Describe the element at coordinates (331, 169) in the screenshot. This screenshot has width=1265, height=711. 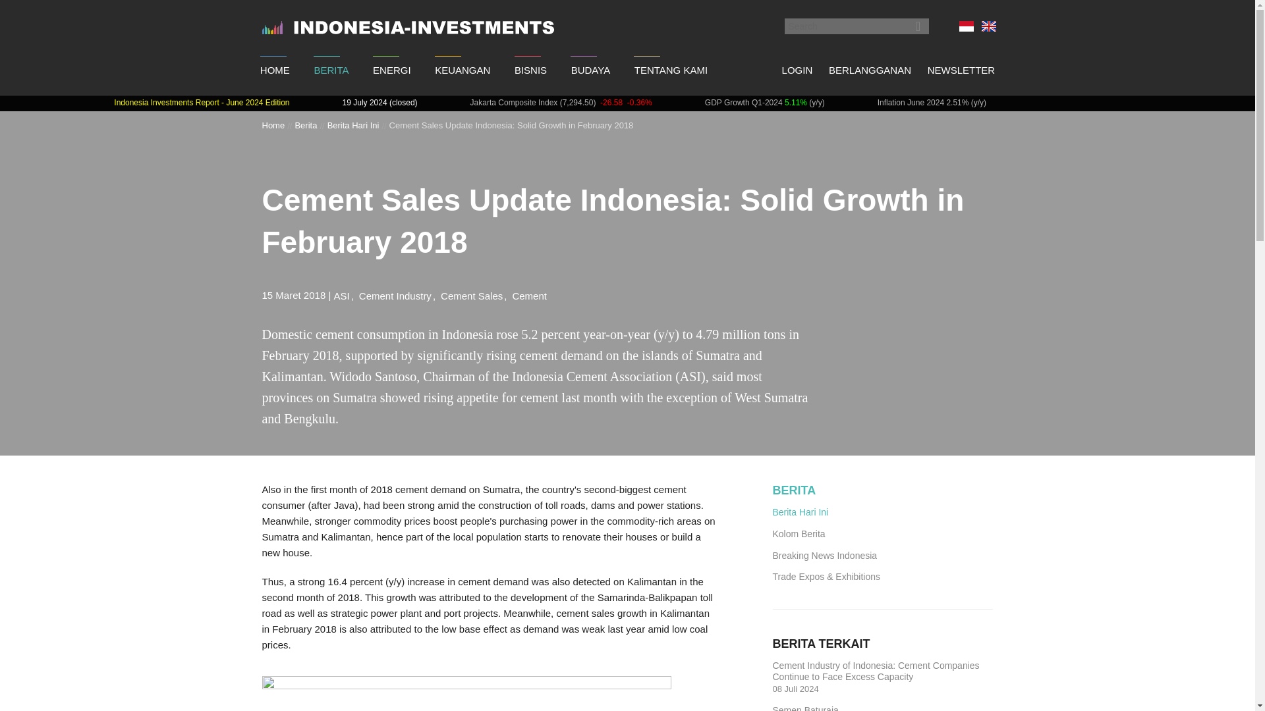
I see `Breaking News Indonesia` at that location.